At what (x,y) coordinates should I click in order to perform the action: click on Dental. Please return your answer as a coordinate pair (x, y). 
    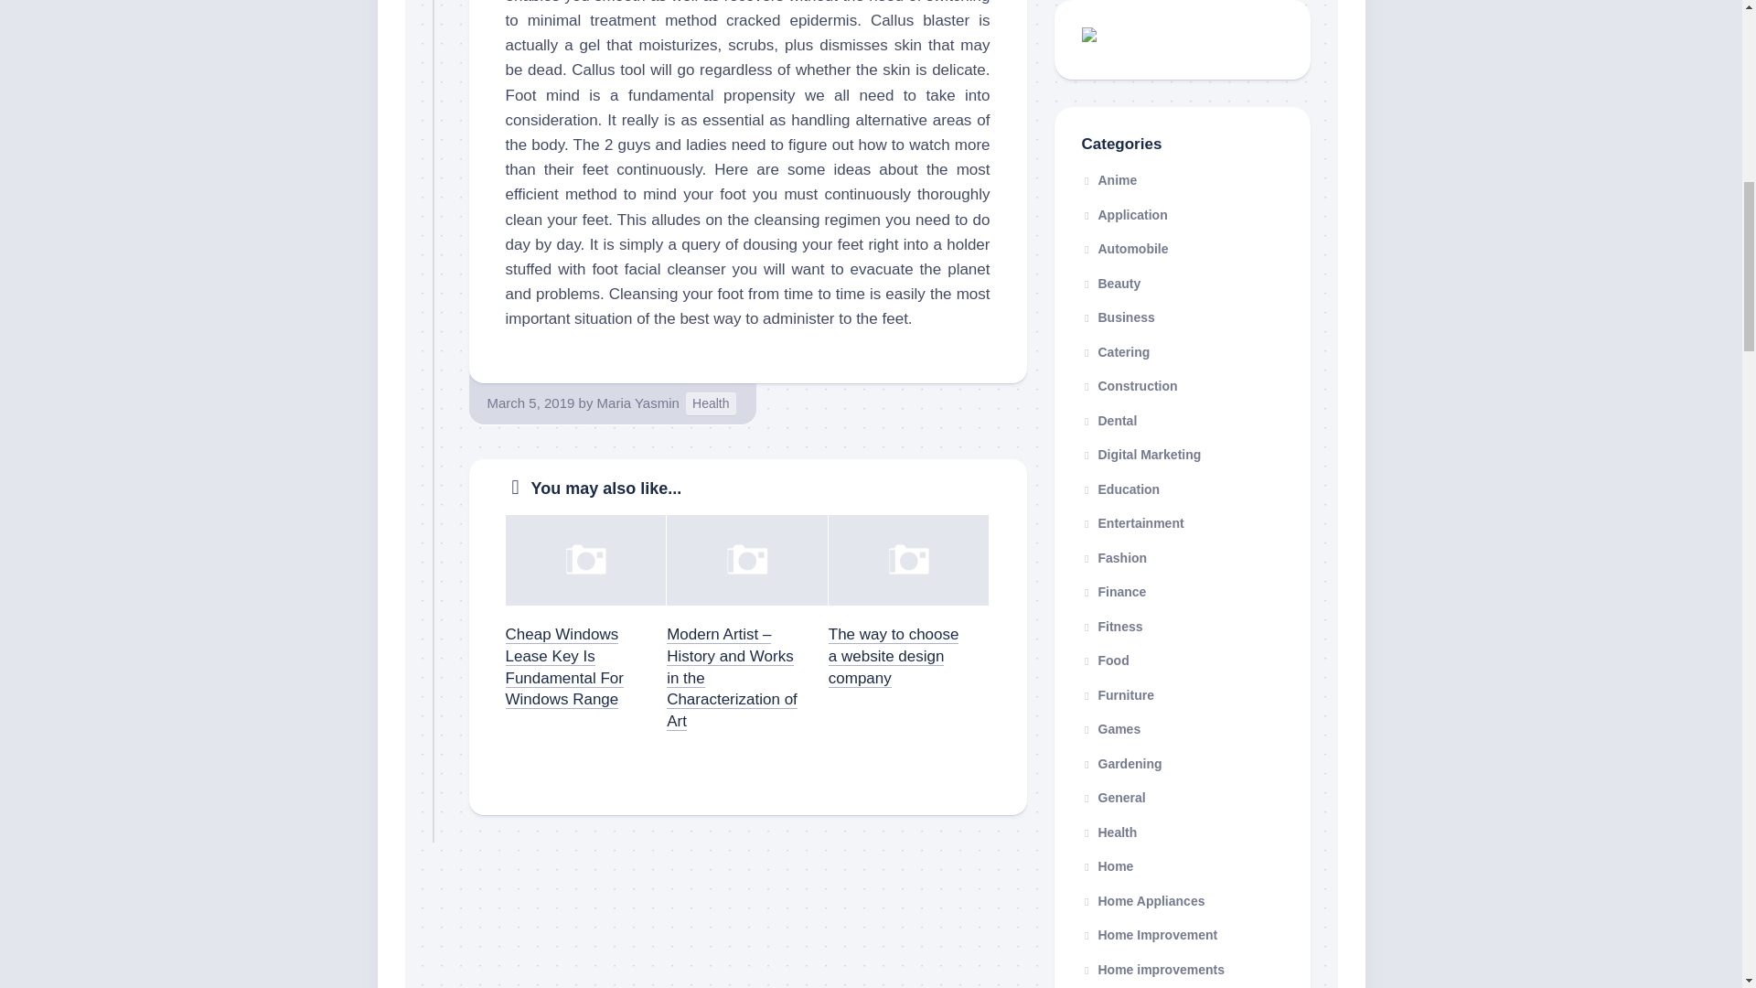
    Looking at the image, I should click on (1108, 421).